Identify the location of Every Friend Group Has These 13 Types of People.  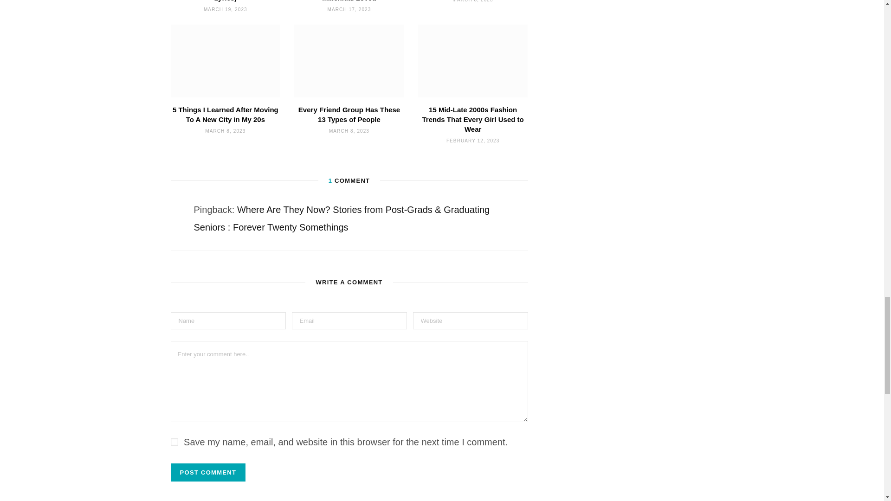
(349, 61).